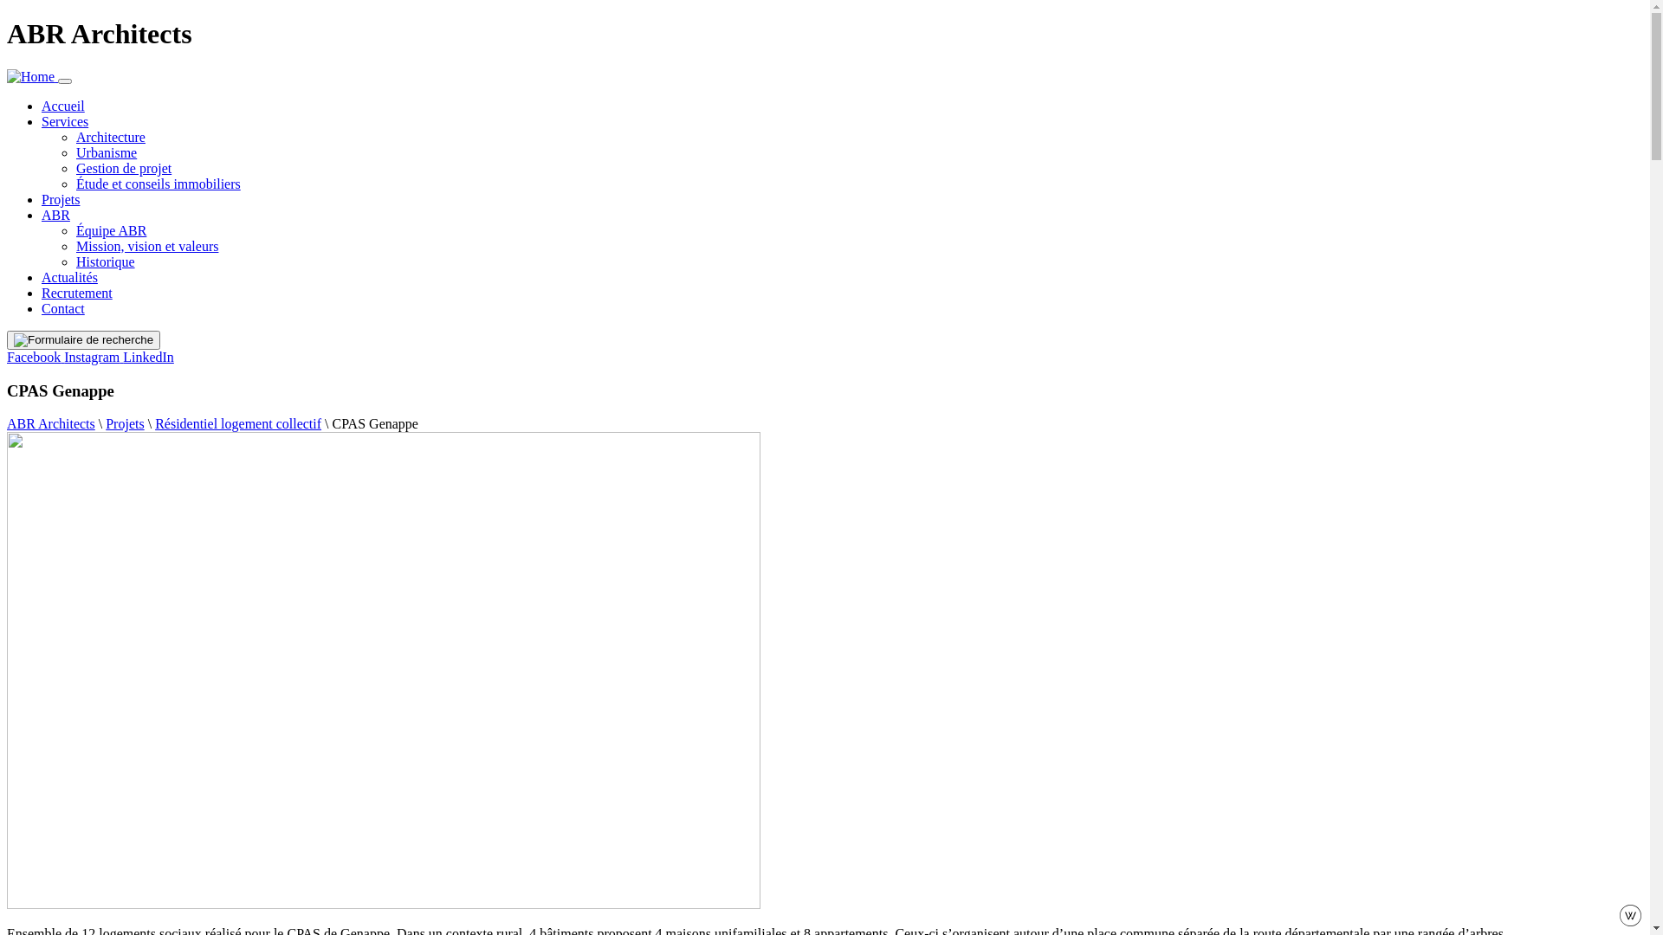 This screenshot has height=935, width=1663. I want to click on Architecture, so click(111, 137).